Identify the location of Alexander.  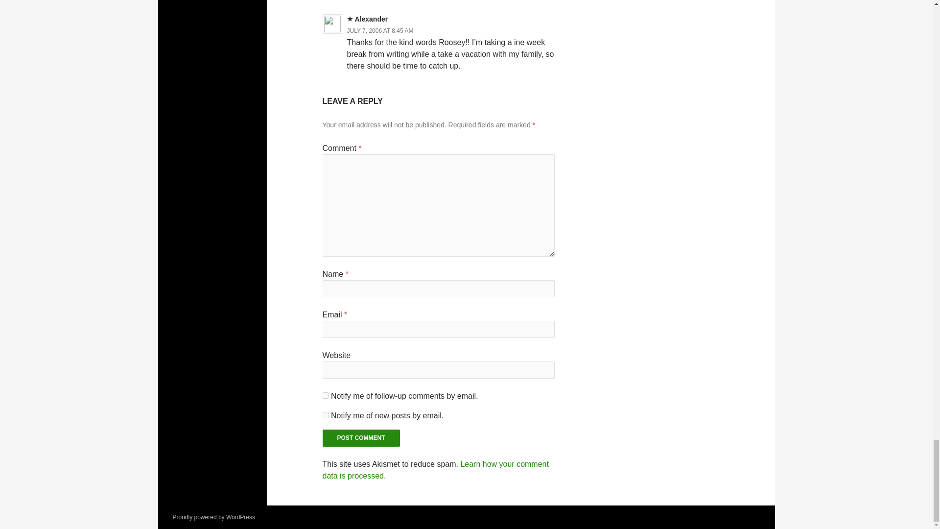
(371, 19).